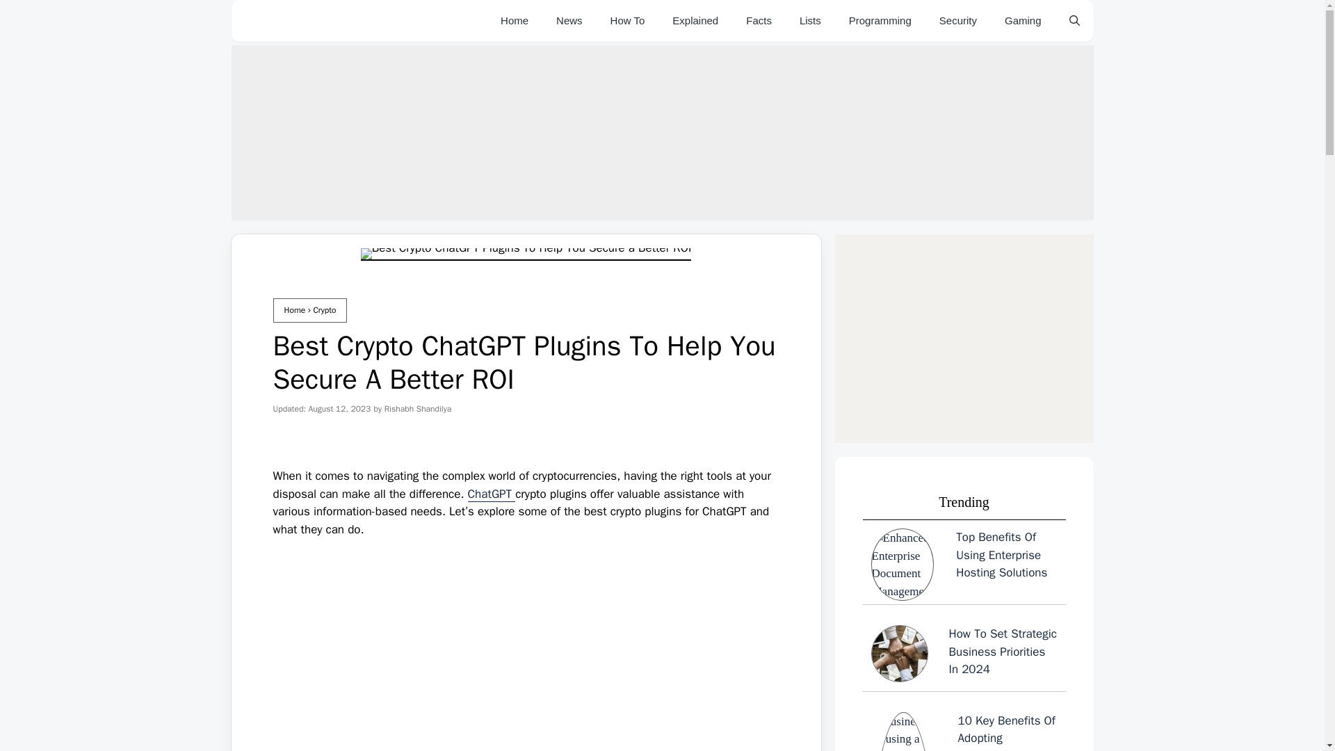 The image size is (1335, 751). What do you see at coordinates (492, 494) in the screenshot?
I see `ChatGPT` at bounding box center [492, 494].